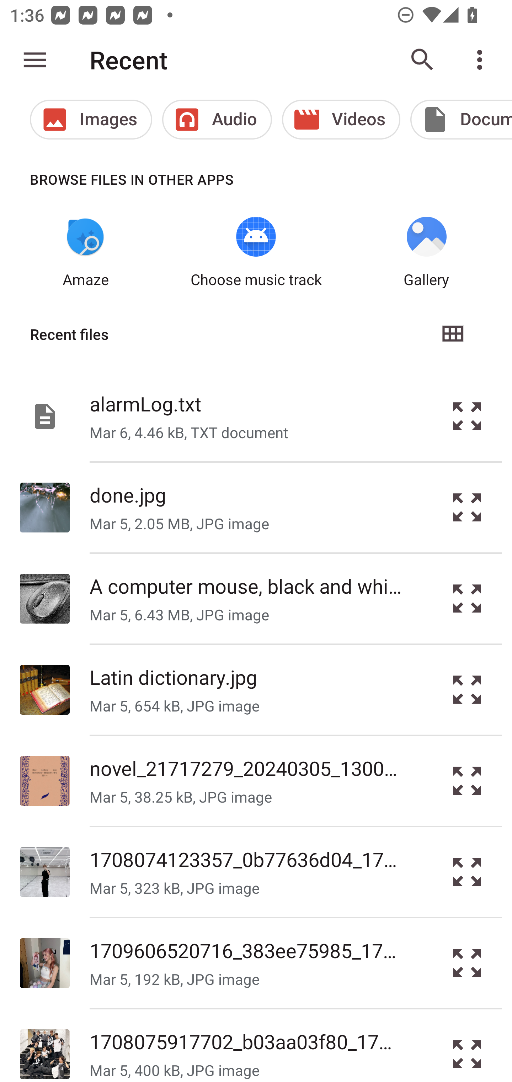  What do you see at coordinates (91, 120) in the screenshot?
I see `Images` at bounding box center [91, 120].